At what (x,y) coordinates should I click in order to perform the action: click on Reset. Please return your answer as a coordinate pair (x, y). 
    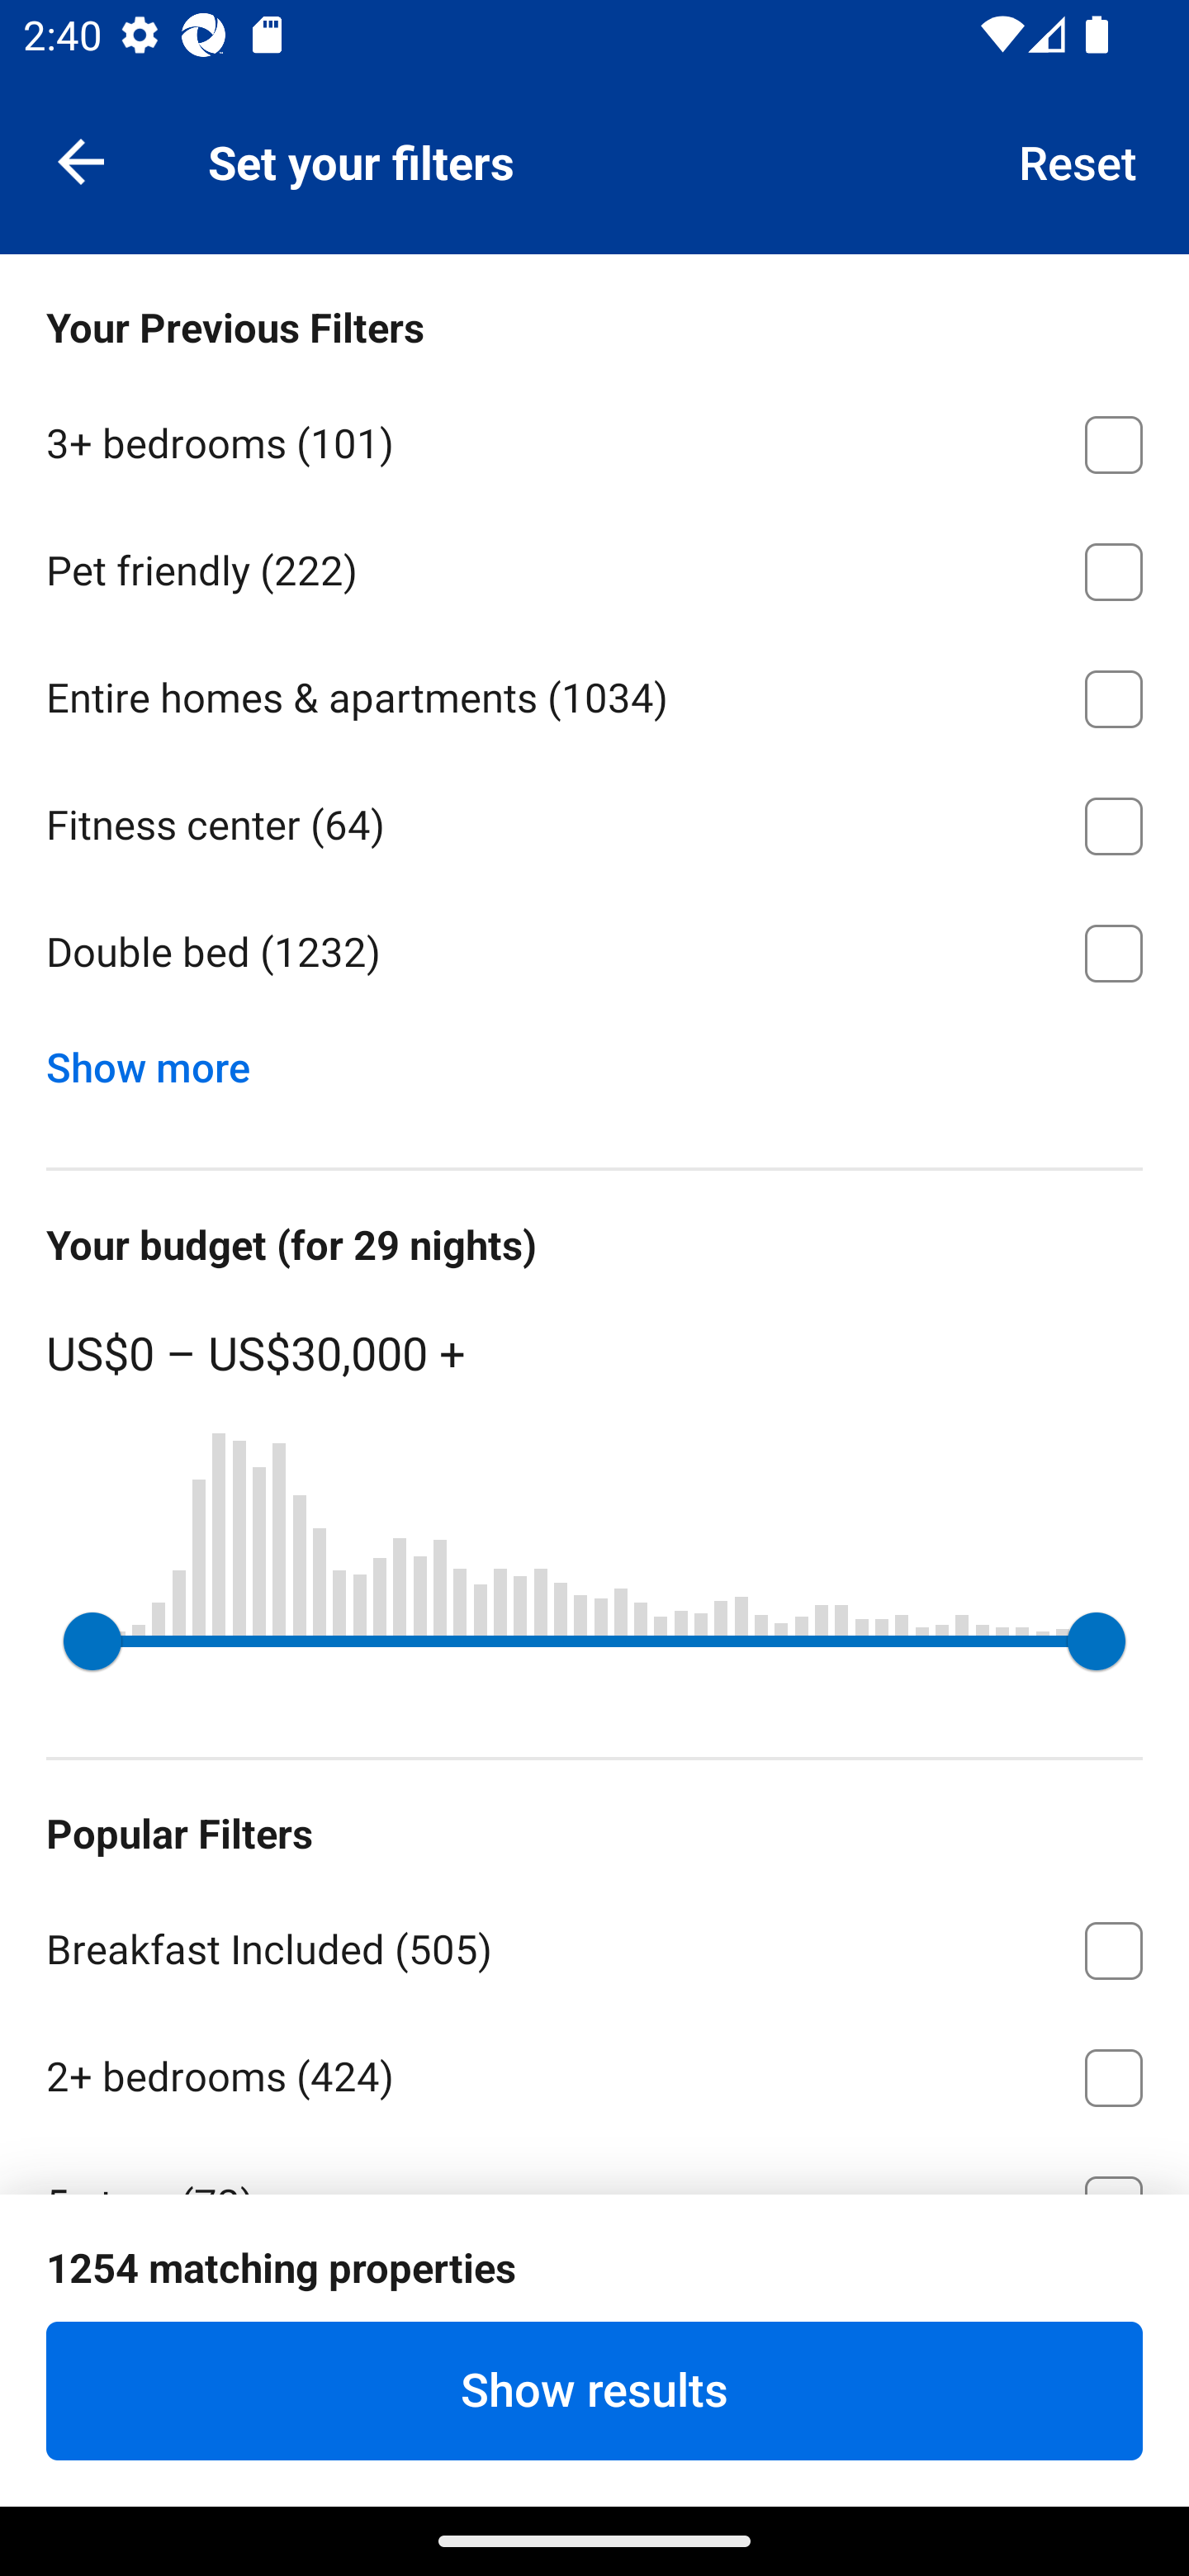
    Looking at the image, I should click on (1078, 160).